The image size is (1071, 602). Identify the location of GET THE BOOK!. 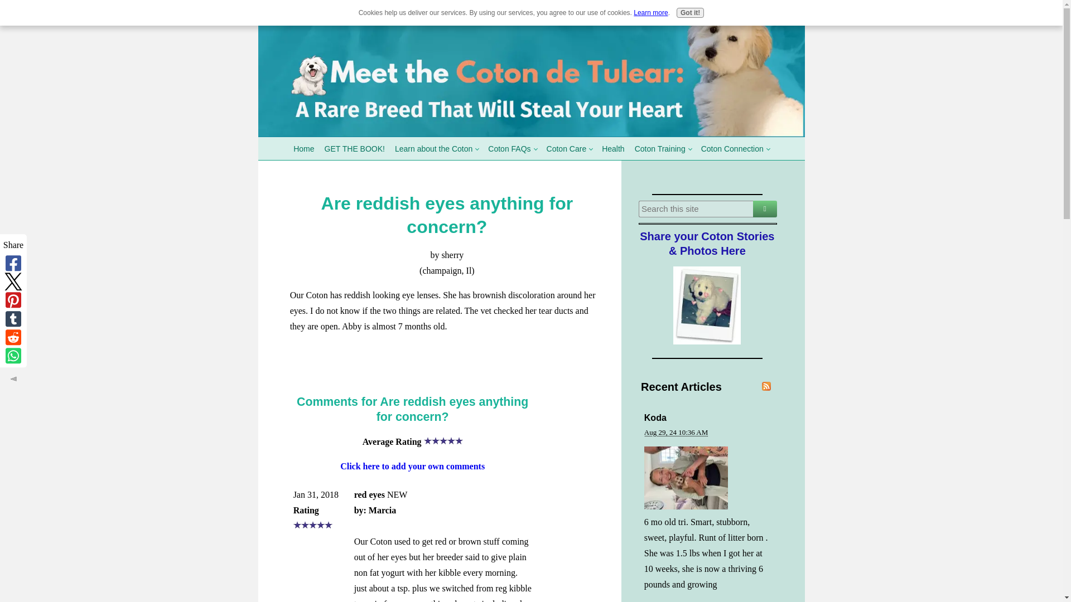
(354, 148).